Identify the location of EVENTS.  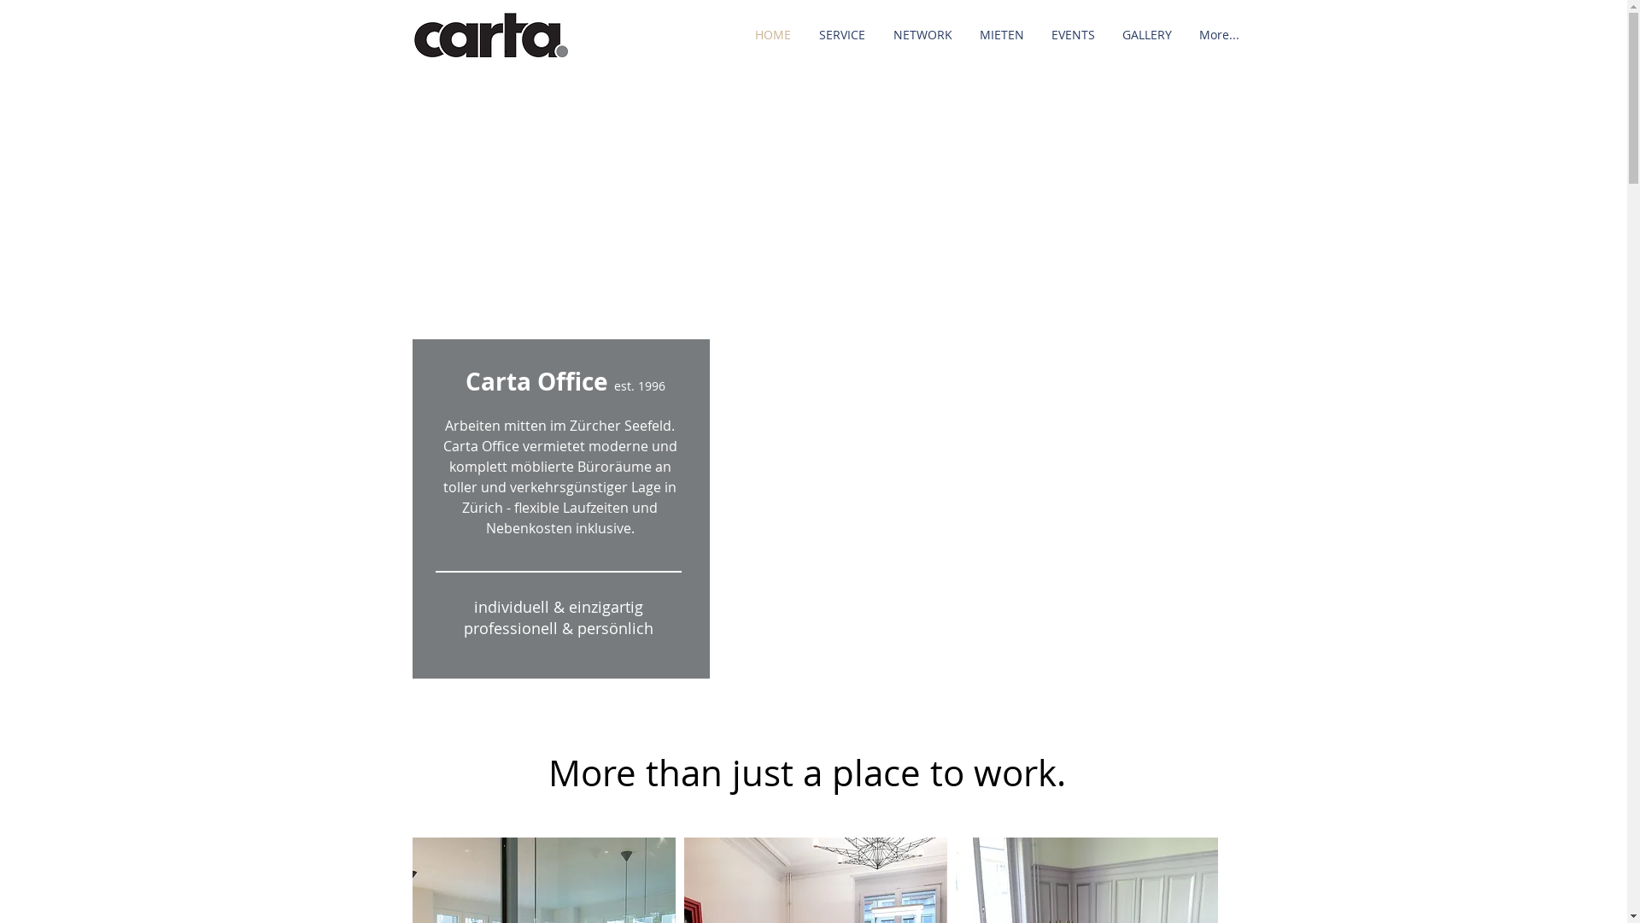
(1073, 35).